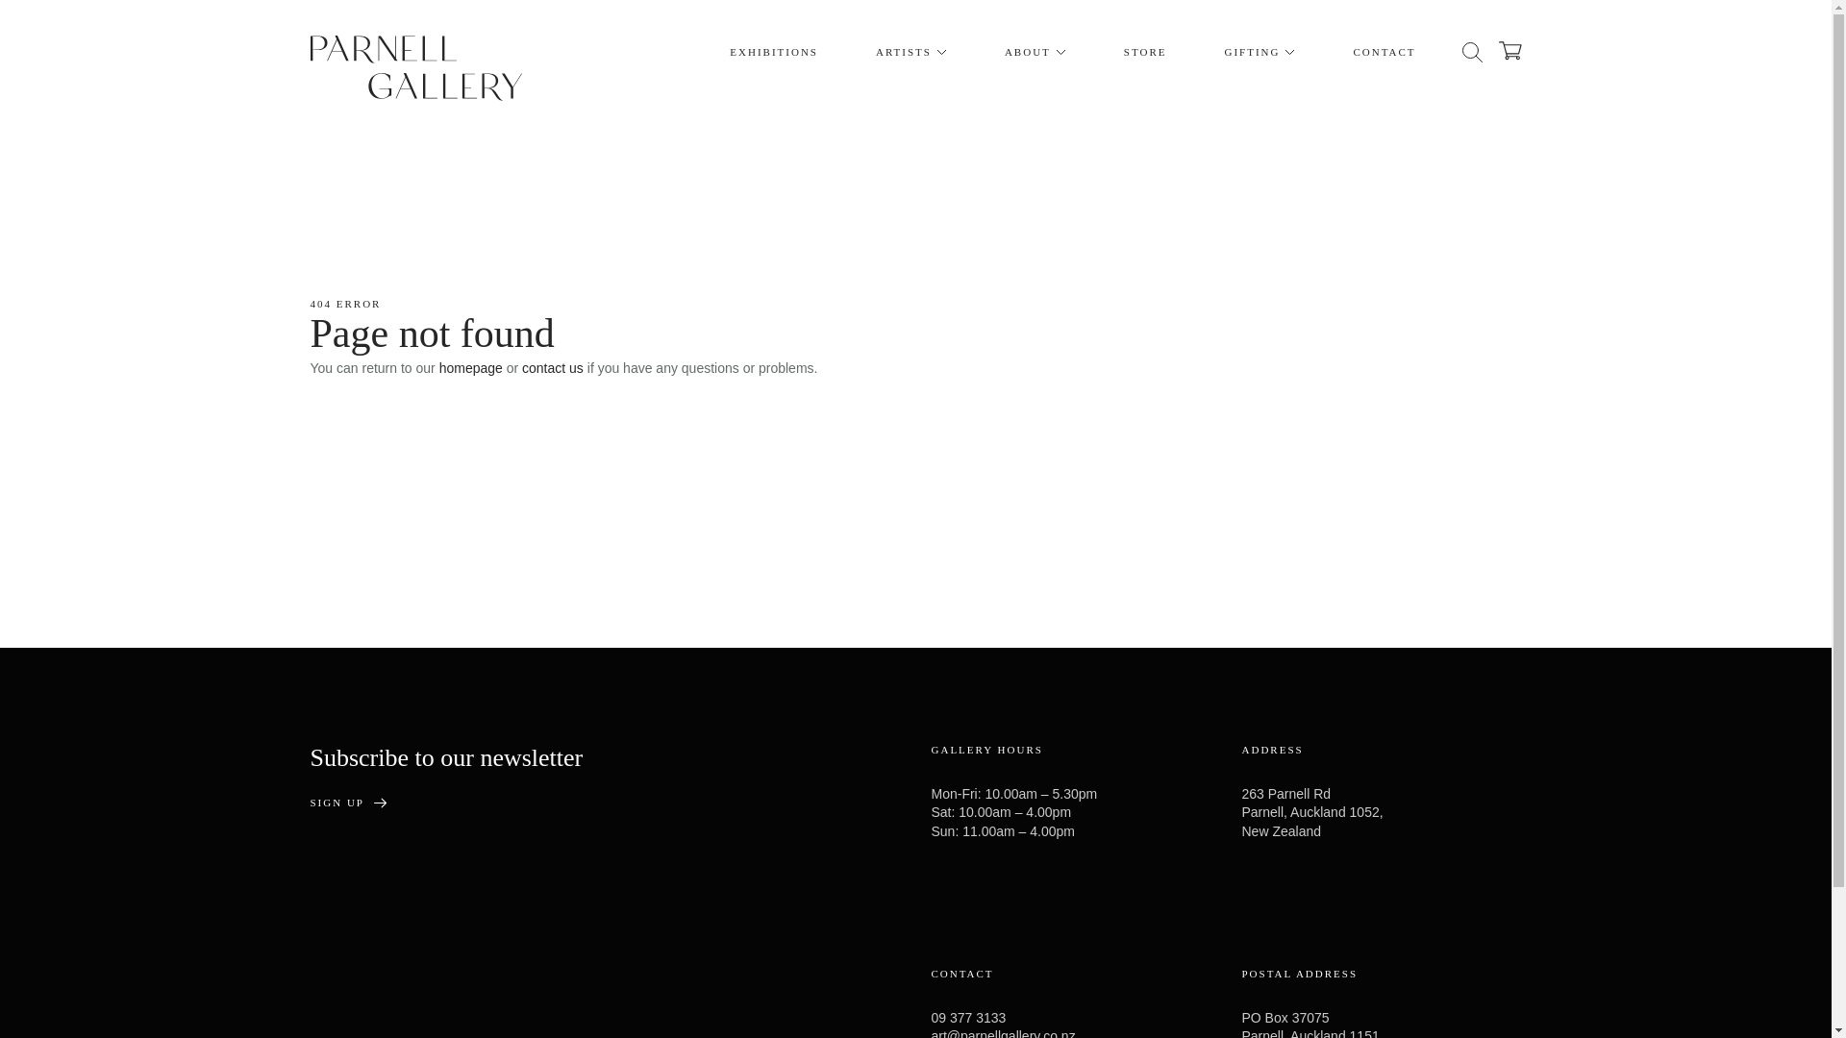 Image resolution: width=1846 pixels, height=1038 pixels. I want to click on 09 377 3133, so click(967, 1017).